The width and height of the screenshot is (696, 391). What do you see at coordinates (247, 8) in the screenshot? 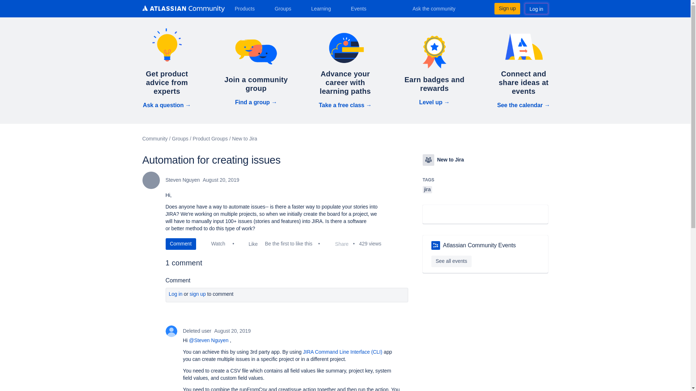
I see `Products` at bounding box center [247, 8].